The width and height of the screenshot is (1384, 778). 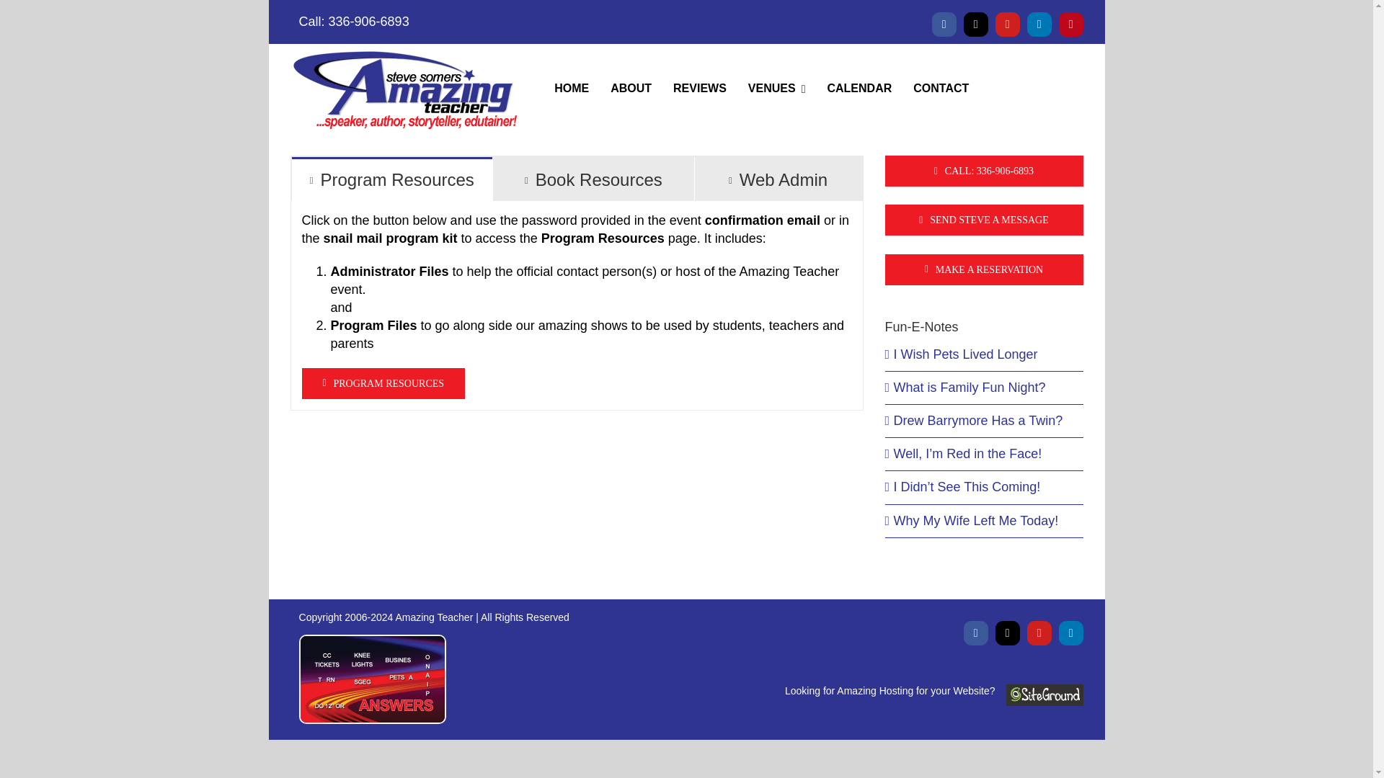 I want to click on Call Us!, so click(x=985, y=171).